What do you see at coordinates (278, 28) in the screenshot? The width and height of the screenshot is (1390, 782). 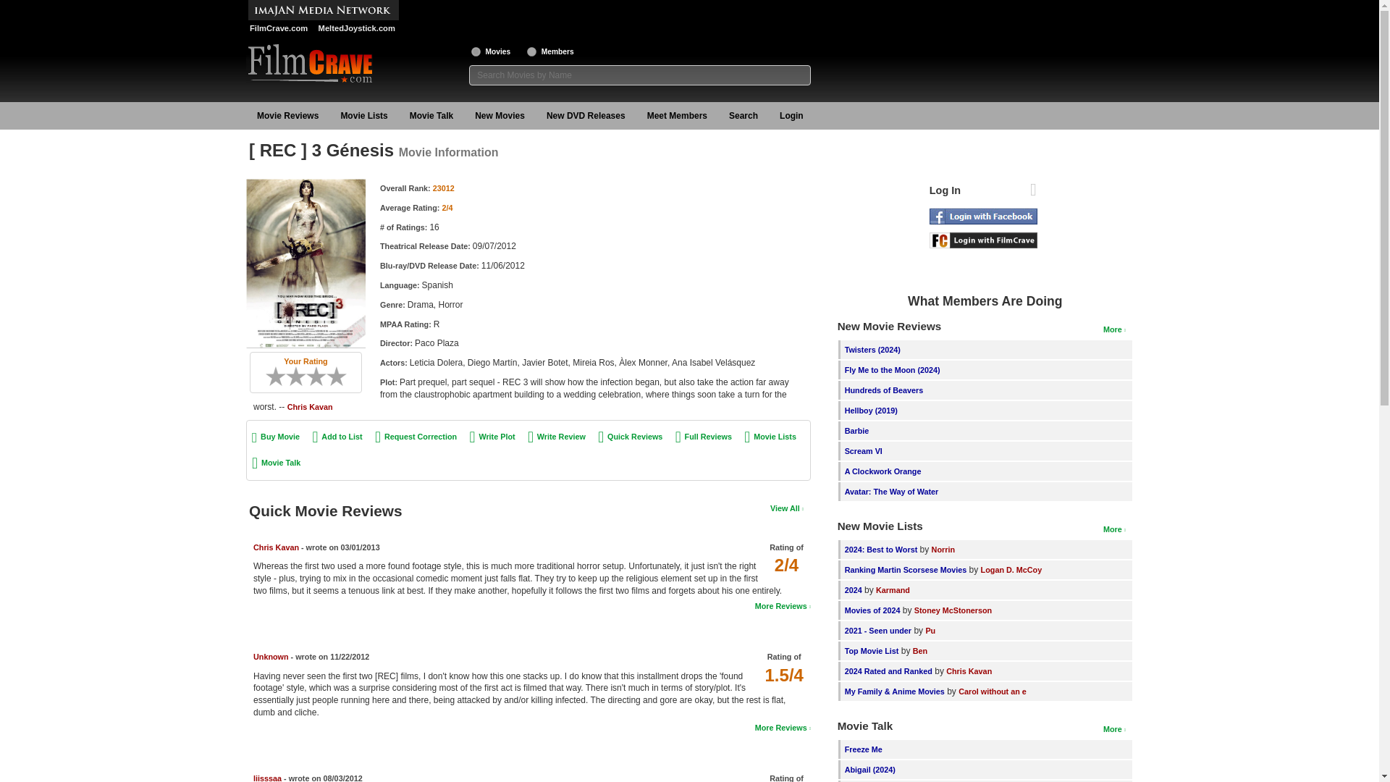 I see `FilmCrave Movie Social Network` at bounding box center [278, 28].